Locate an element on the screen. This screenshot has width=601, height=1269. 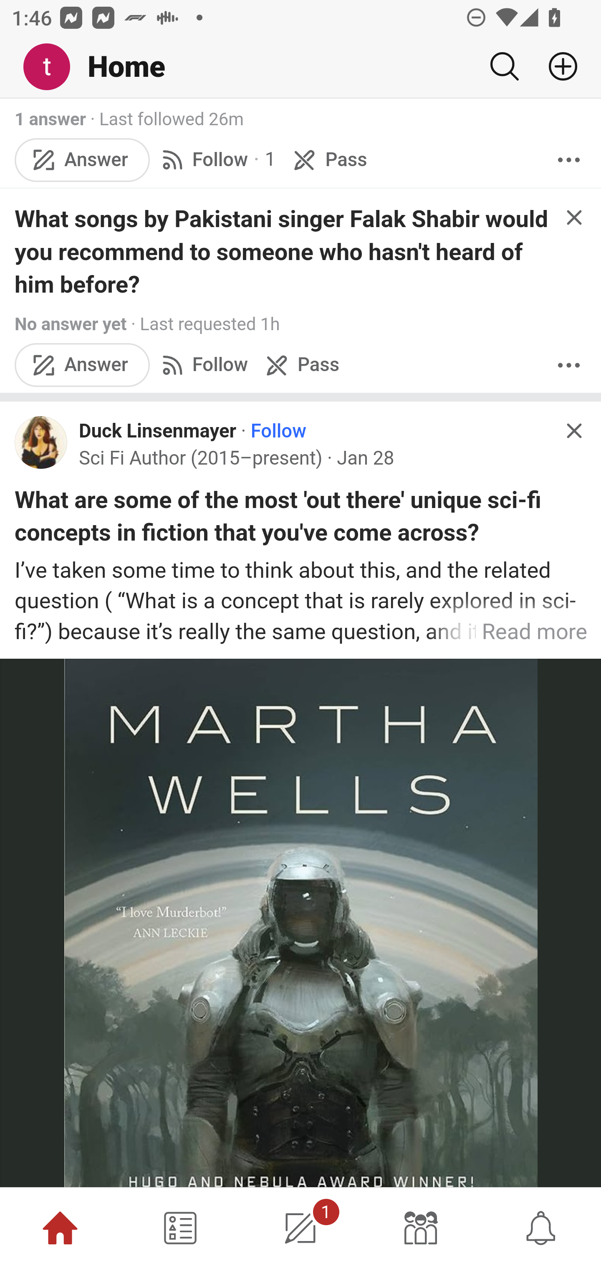
1 is located at coordinates (300, 1228).